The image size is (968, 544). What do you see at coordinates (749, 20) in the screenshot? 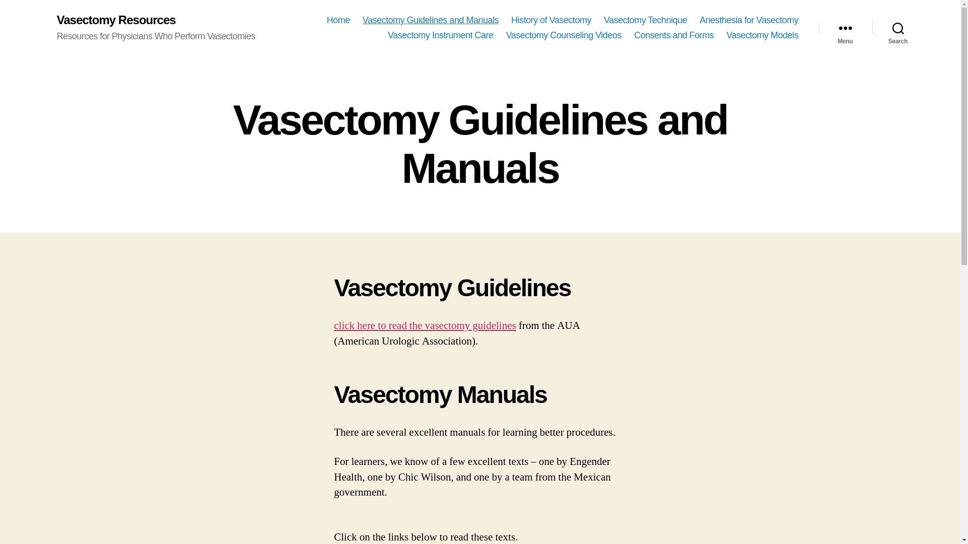
I see `Anesthesia for Vasectomy` at bounding box center [749, 20].